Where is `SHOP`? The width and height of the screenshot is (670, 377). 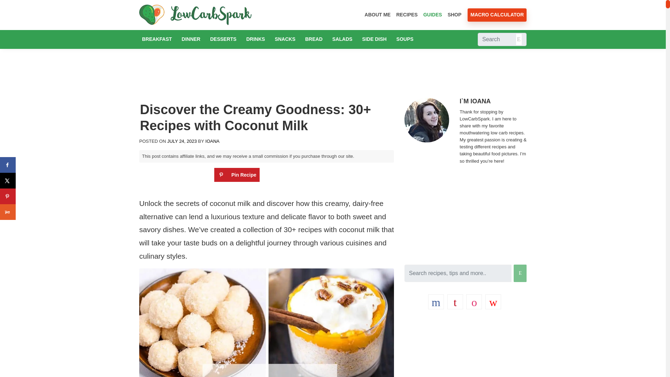
SHOP is located at coordinates (454, 15).